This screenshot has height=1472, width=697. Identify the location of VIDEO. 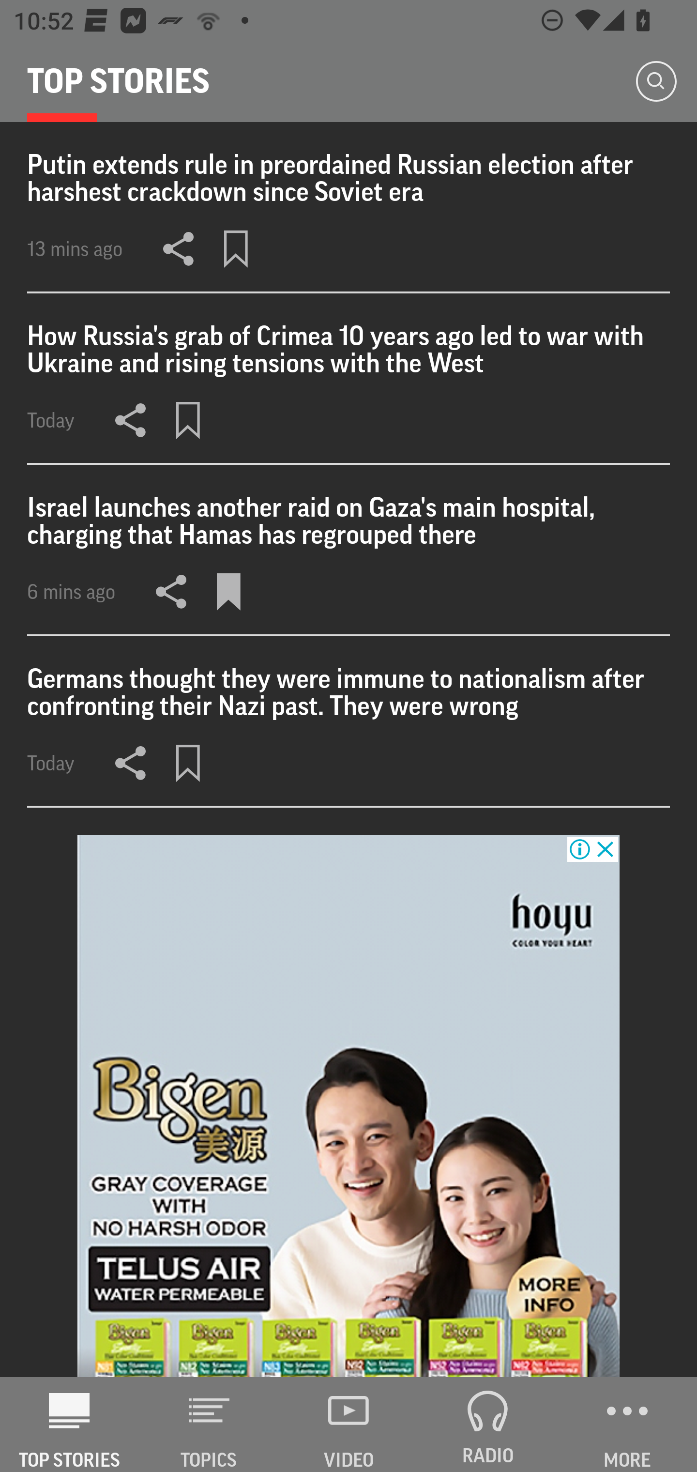
(348, 1425).